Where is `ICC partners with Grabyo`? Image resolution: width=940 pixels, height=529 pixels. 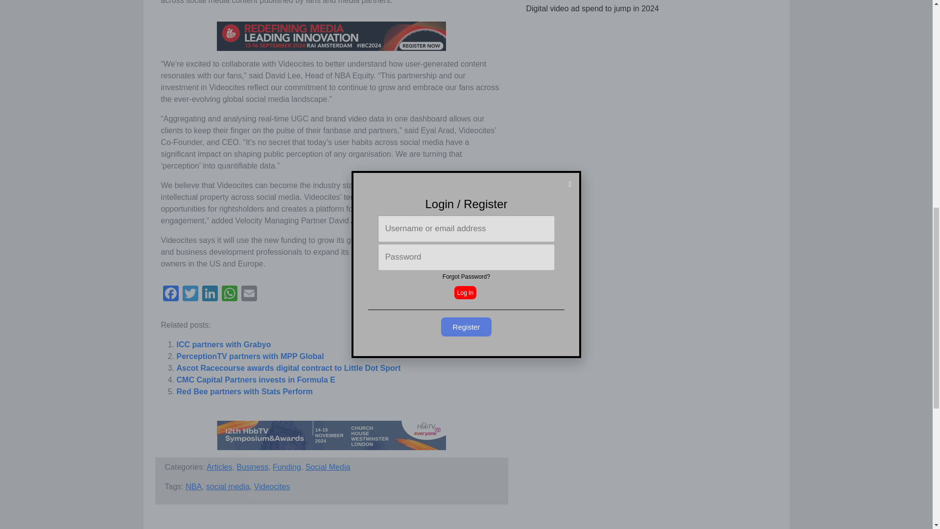 ICC partners with Grabyo is located at coordinates (223, 344).